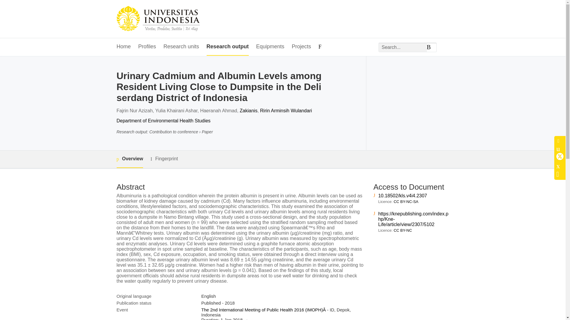  What do you see at coordinates (286, 111) in the screenshot?
I see `Ririn Arminsih Wulandari` at bounding box center [286, 111].